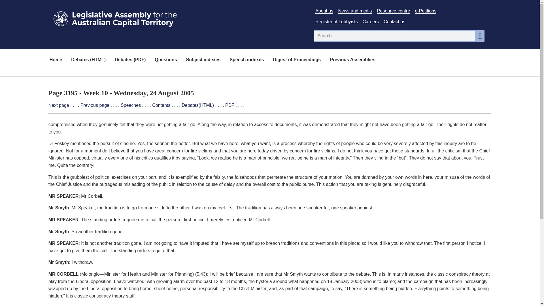 This screenshot has width=544, height=306. What do you see at coordinates (131, 105) in the screenshot?
I see `Speeches` at bounding box center [131, 105].